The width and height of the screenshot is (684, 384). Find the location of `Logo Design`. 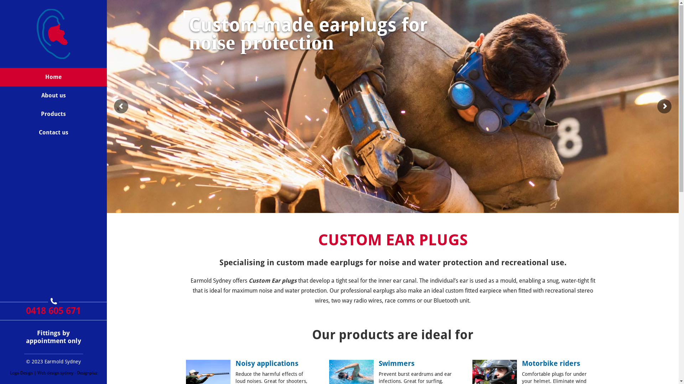

Logo Design is located at coordinates (21, 373).